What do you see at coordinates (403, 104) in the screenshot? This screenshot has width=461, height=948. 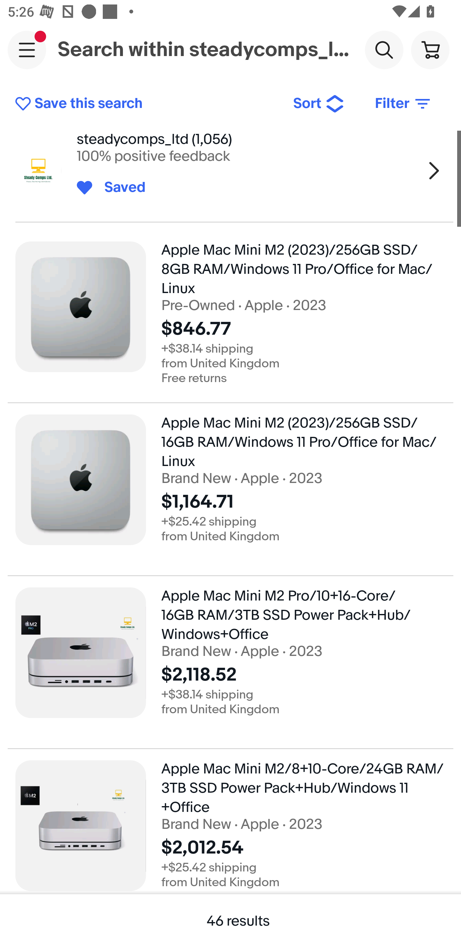 I see `Filter` at bounding box center [403, 104].